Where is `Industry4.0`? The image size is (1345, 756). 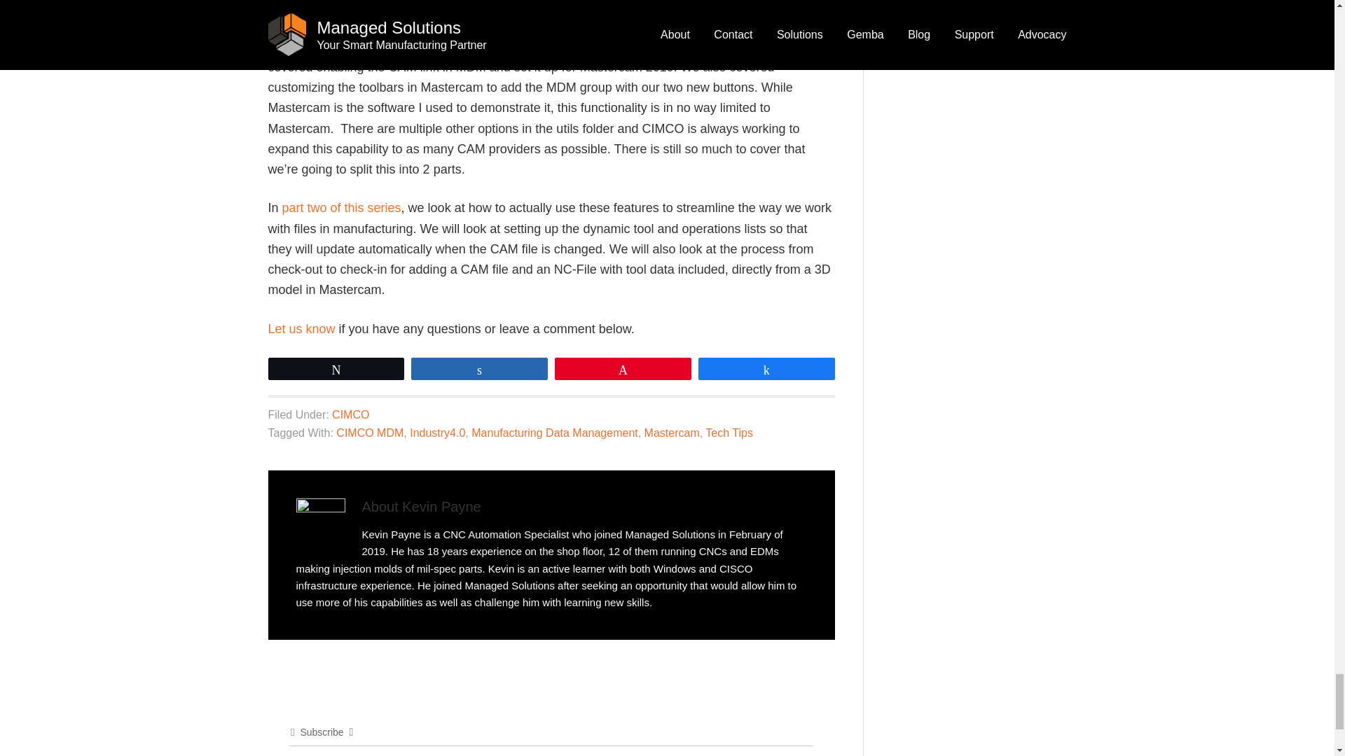
Industry4.0 is located at coordinates (437, 433).